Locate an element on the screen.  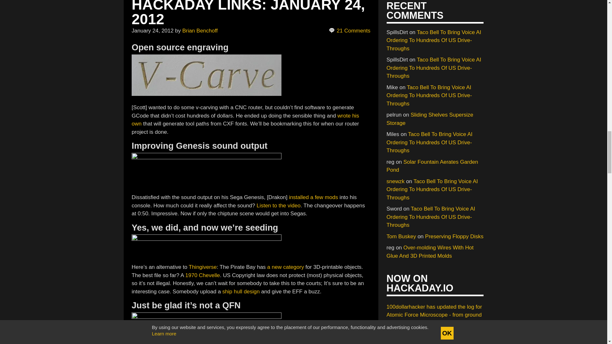
January 24, 2012 - 11:01 am is located at coordinates (152, 31).